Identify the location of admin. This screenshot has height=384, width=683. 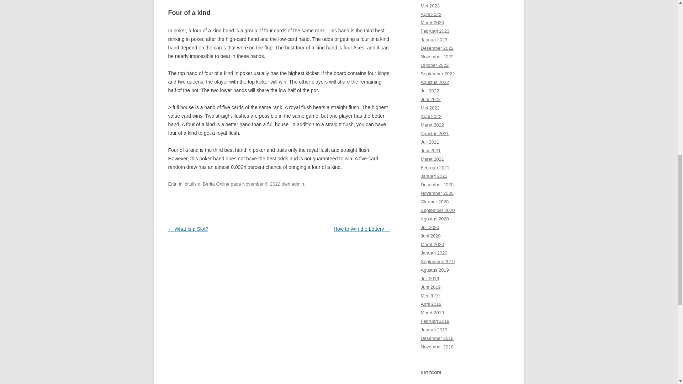
(297, 183).